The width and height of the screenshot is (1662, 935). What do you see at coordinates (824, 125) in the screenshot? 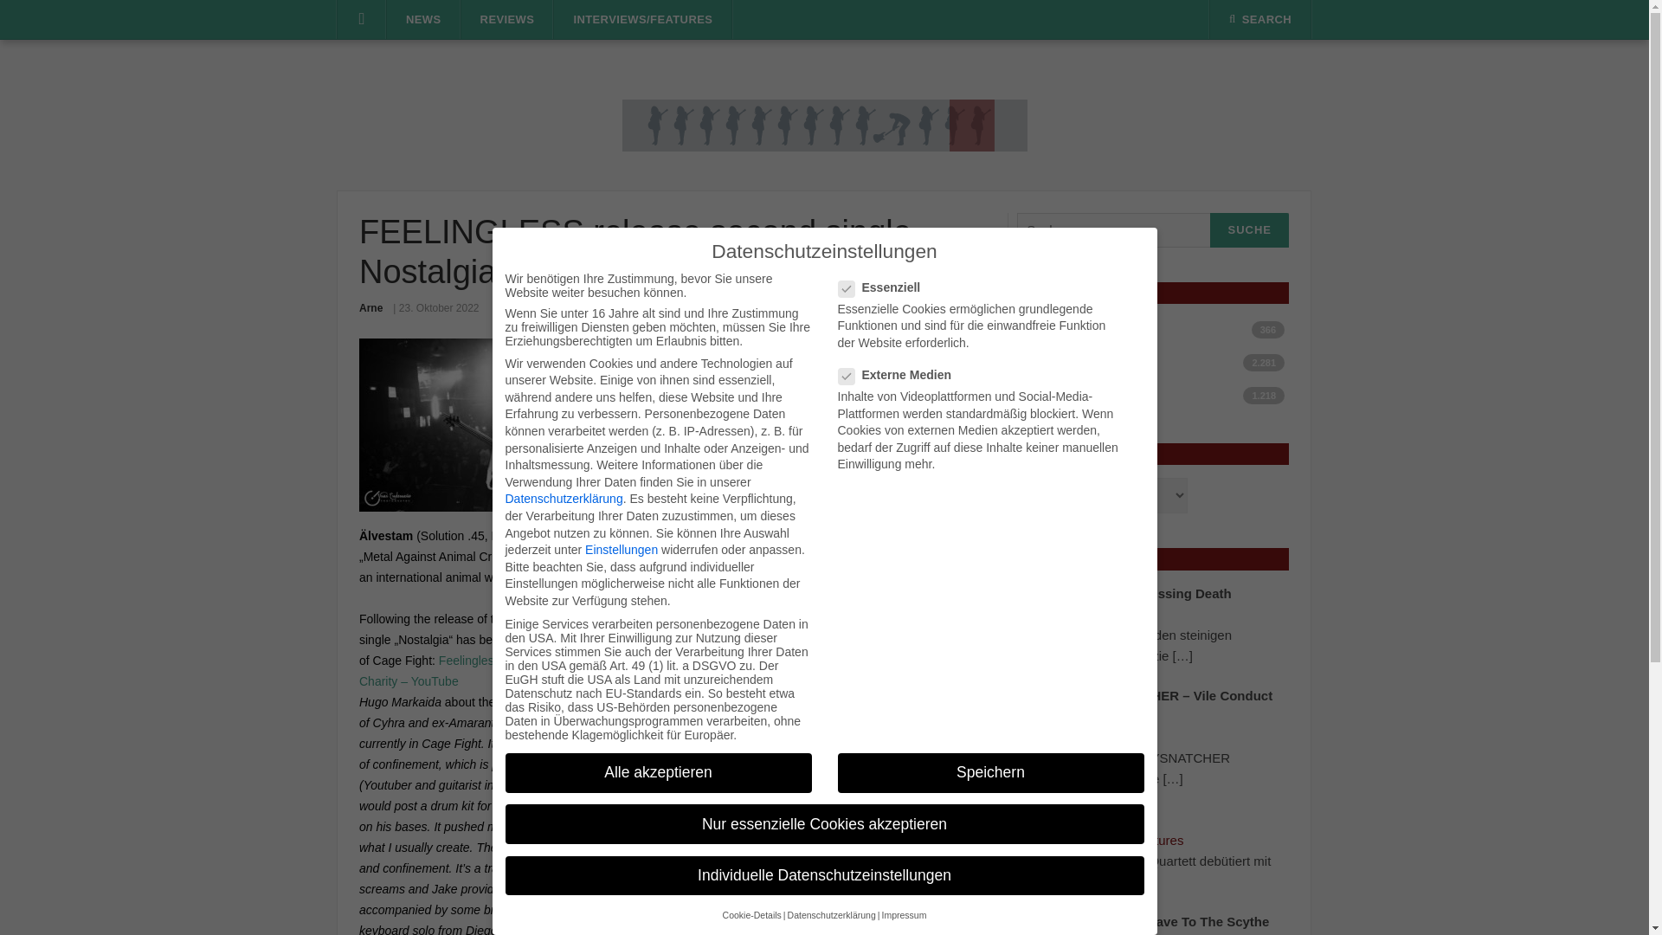
I see `music-scan.de` at bounding box center [824, 125].